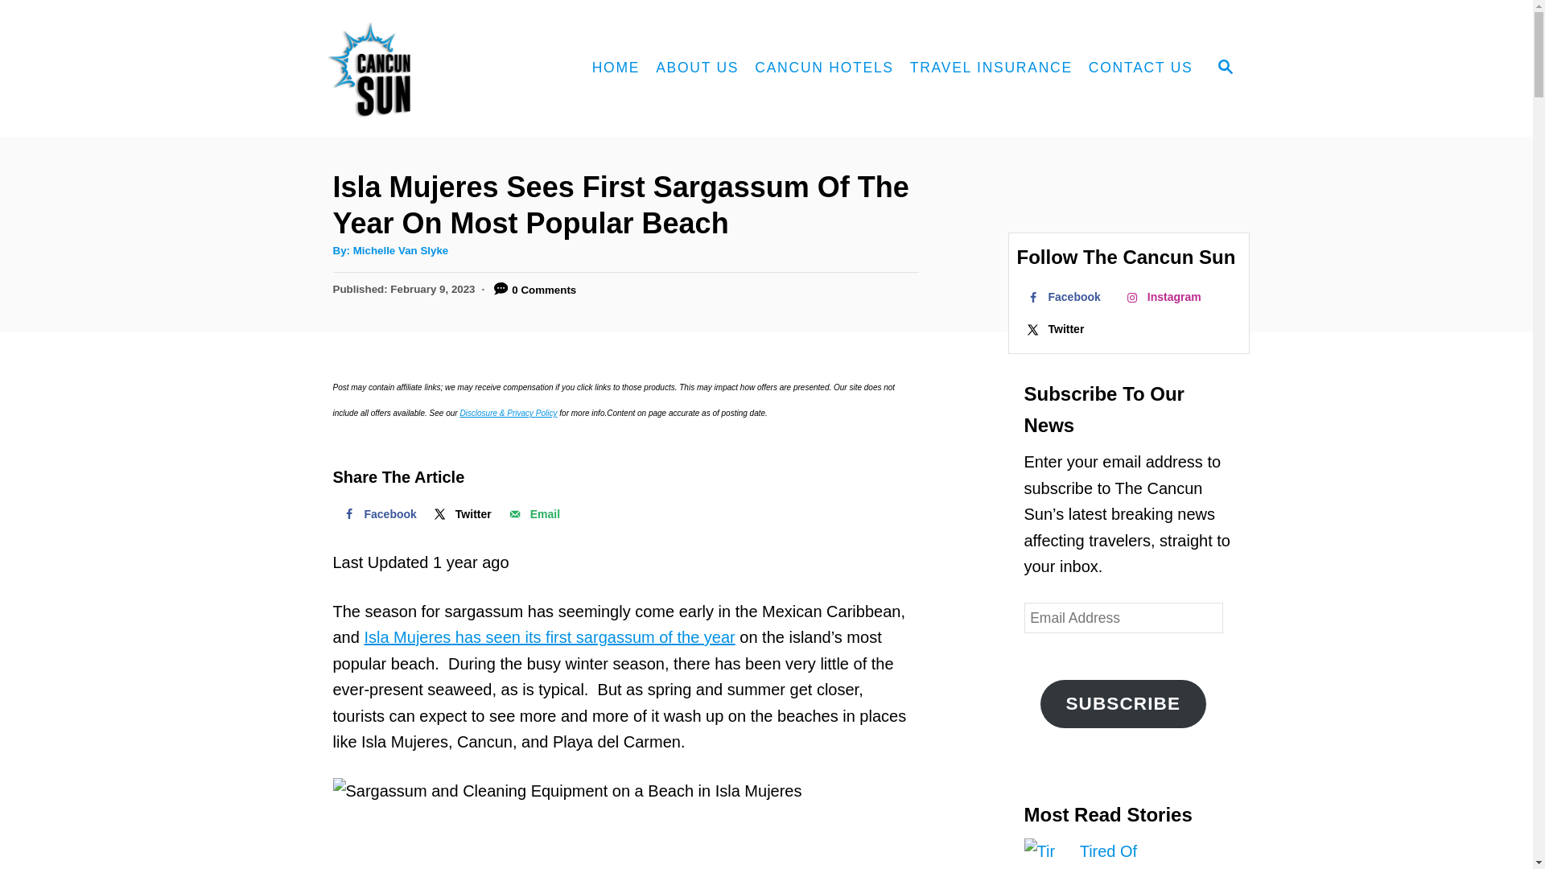 The height and width of the screenshot is (869, 1545). I want to click on CANCUN HOTELS, so click(824, 68).